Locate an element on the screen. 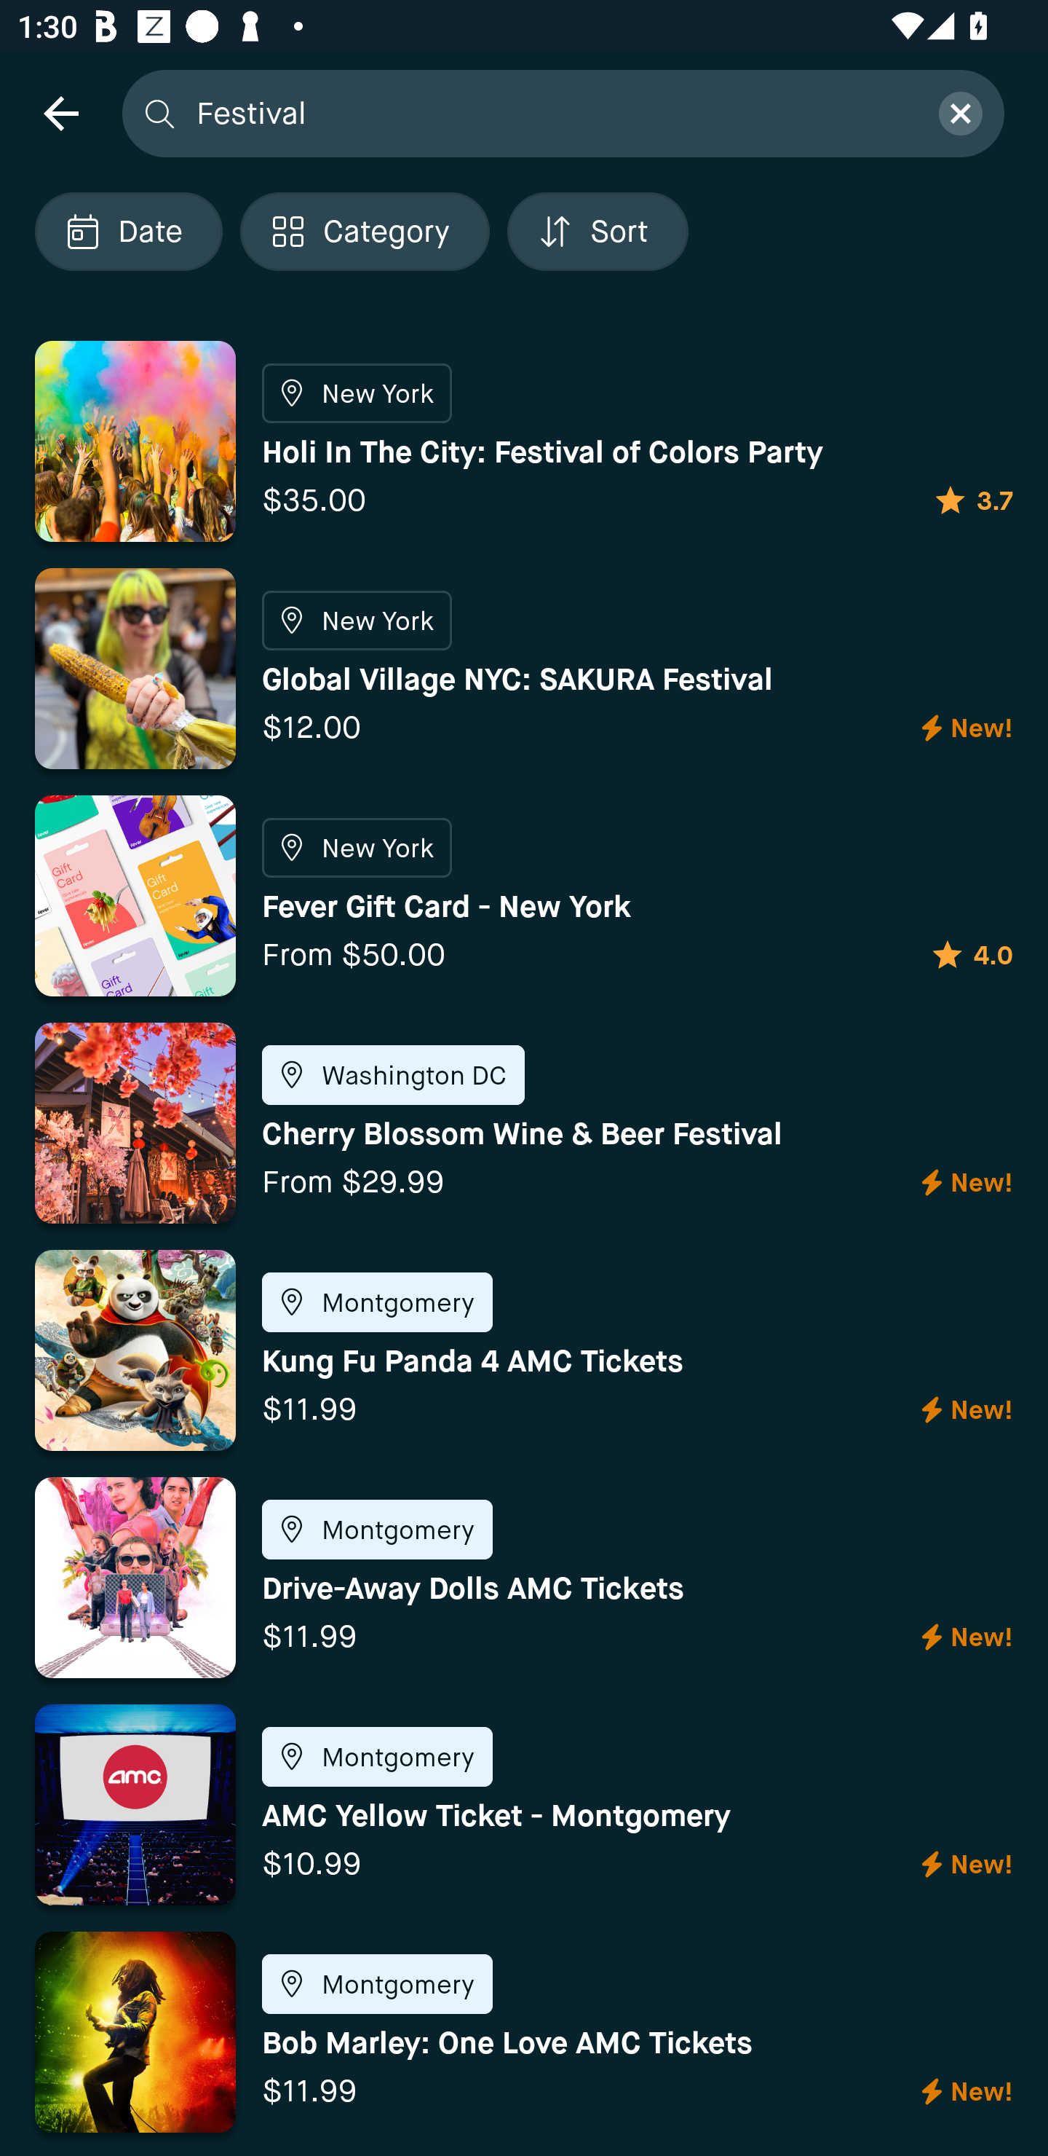 This screenshot has height=2156, width=1048. Localized description Category is located at coordinates (364, 232).